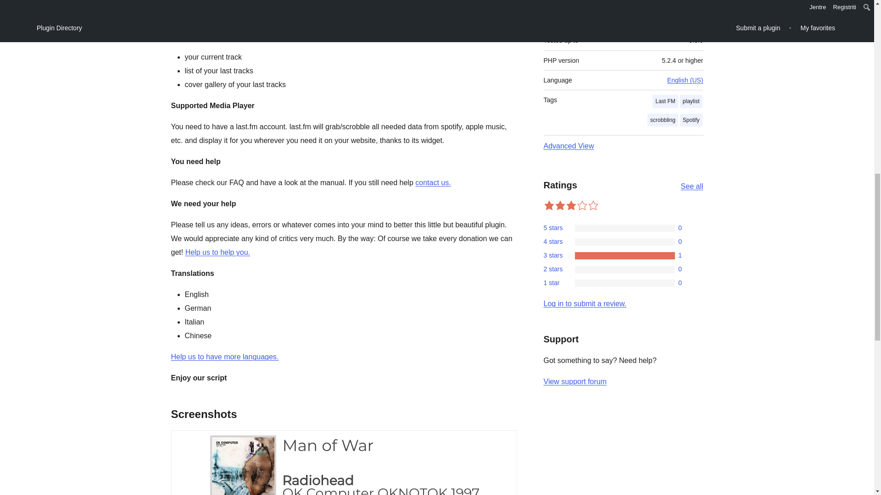 The width and height of the screenshot is (881, 495). What do you see at coordinates (224, 357) in the screenshot?
I see `Help us to have more languages.` at bounding box center [224, 357].